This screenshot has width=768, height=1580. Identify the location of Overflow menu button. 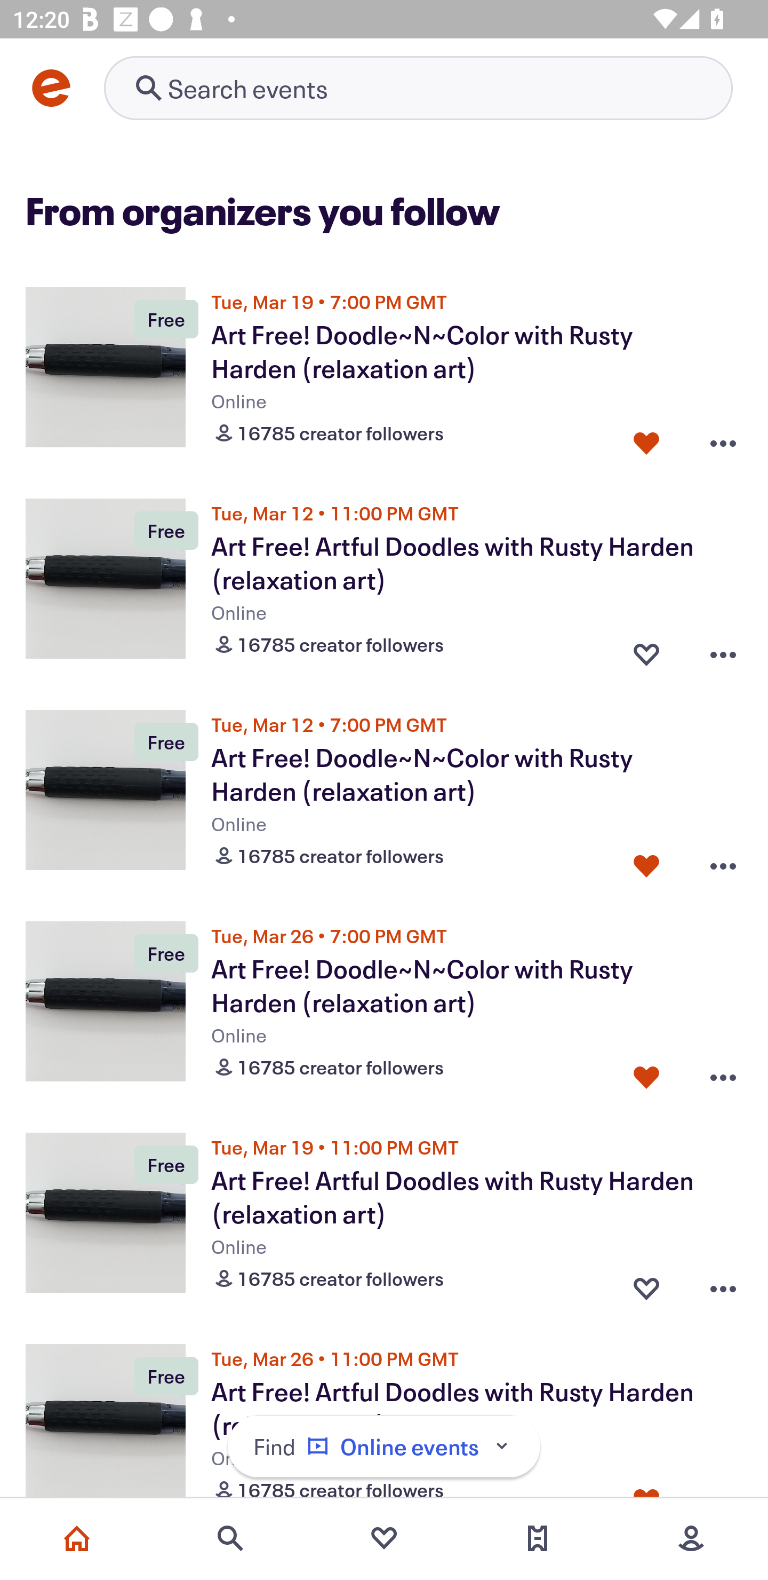
(723, 1284).